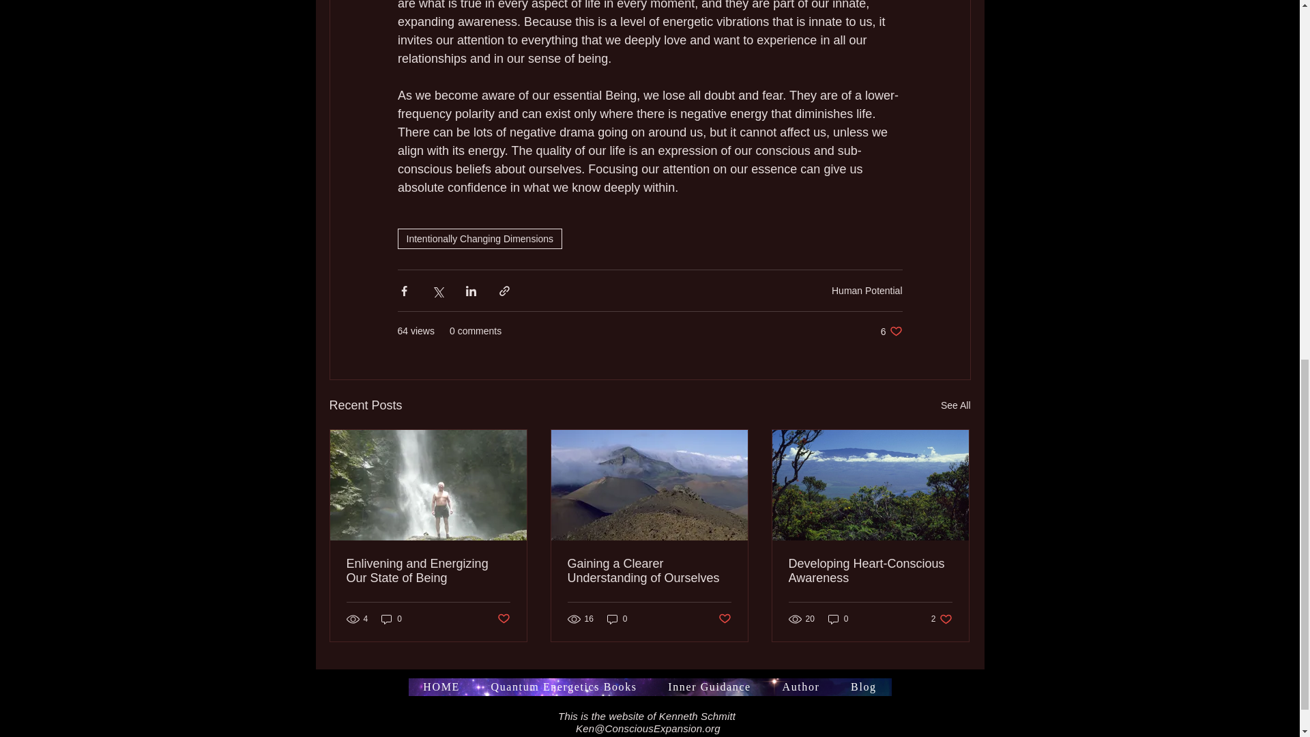  I want to click on Quantum Energetics Books, so click(564, 687).